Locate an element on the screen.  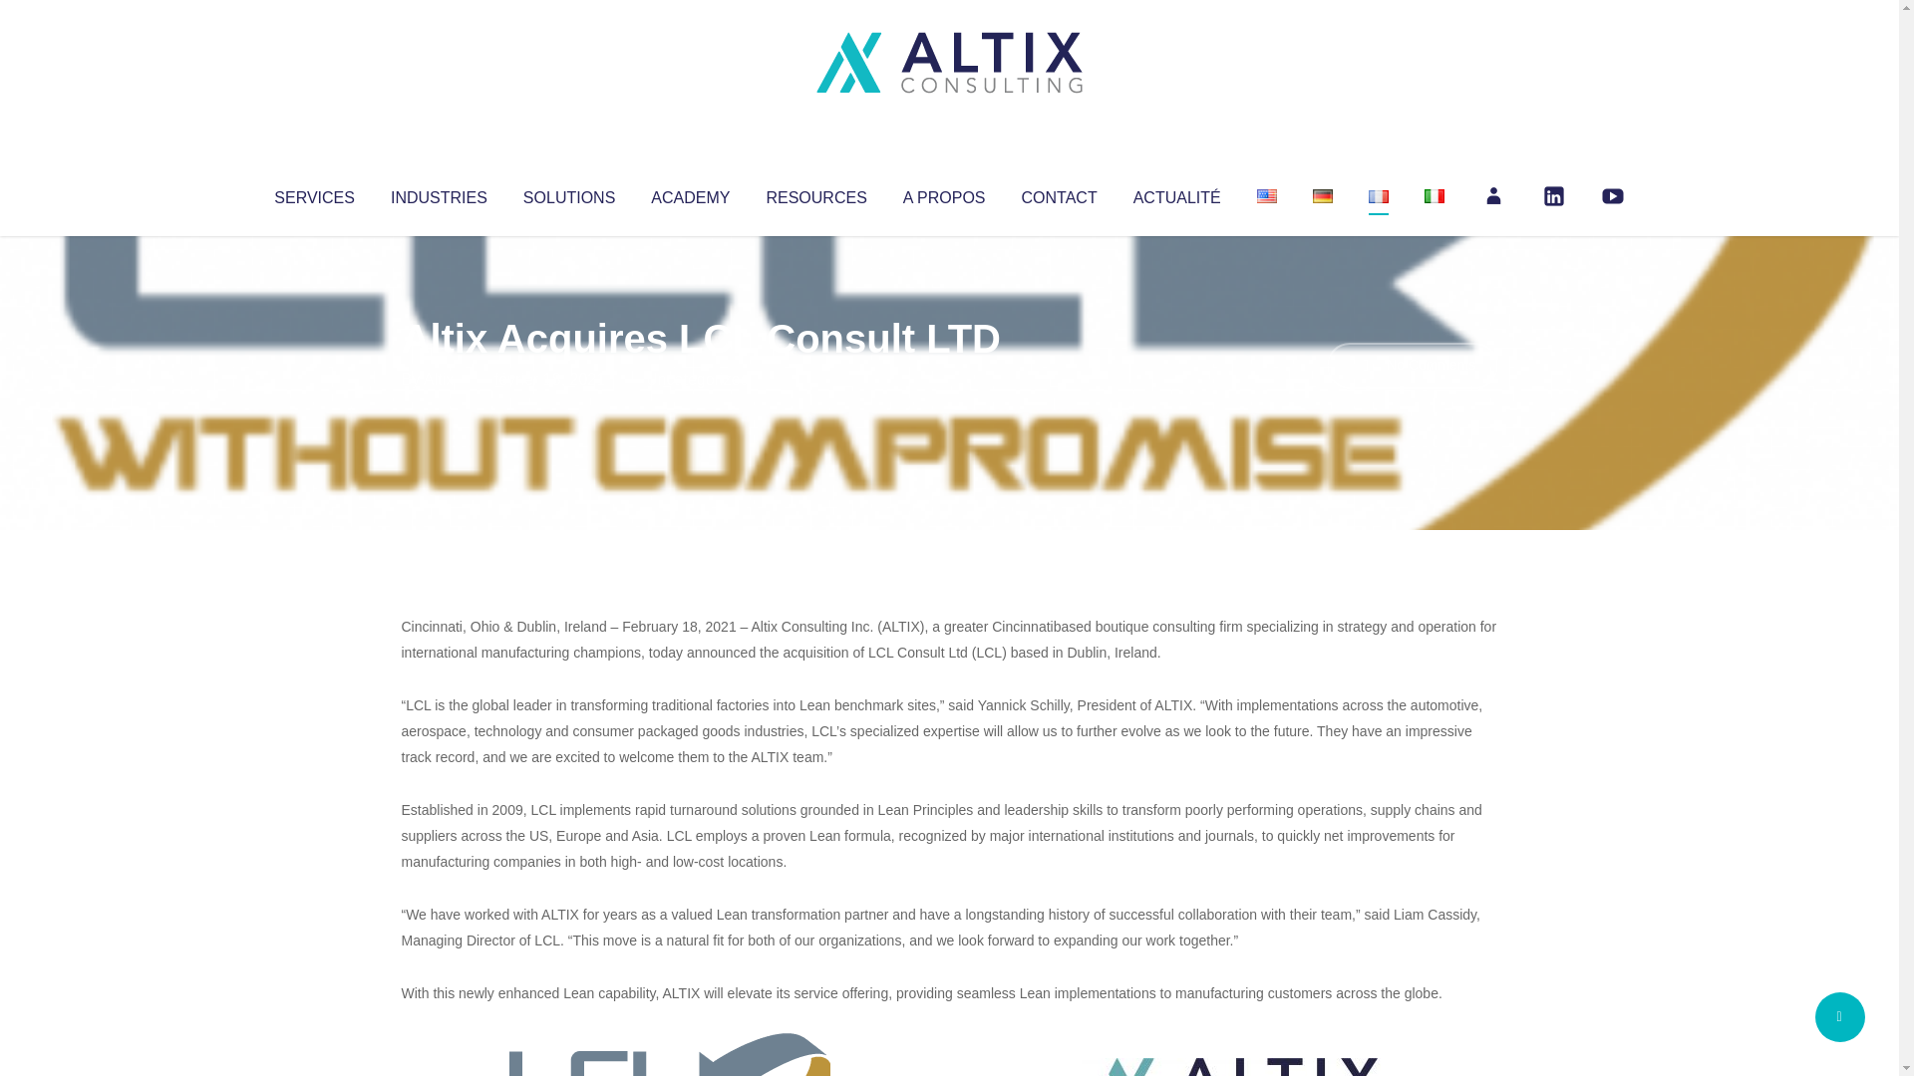
SOLUTIONS is located at coordinates (568, 193).